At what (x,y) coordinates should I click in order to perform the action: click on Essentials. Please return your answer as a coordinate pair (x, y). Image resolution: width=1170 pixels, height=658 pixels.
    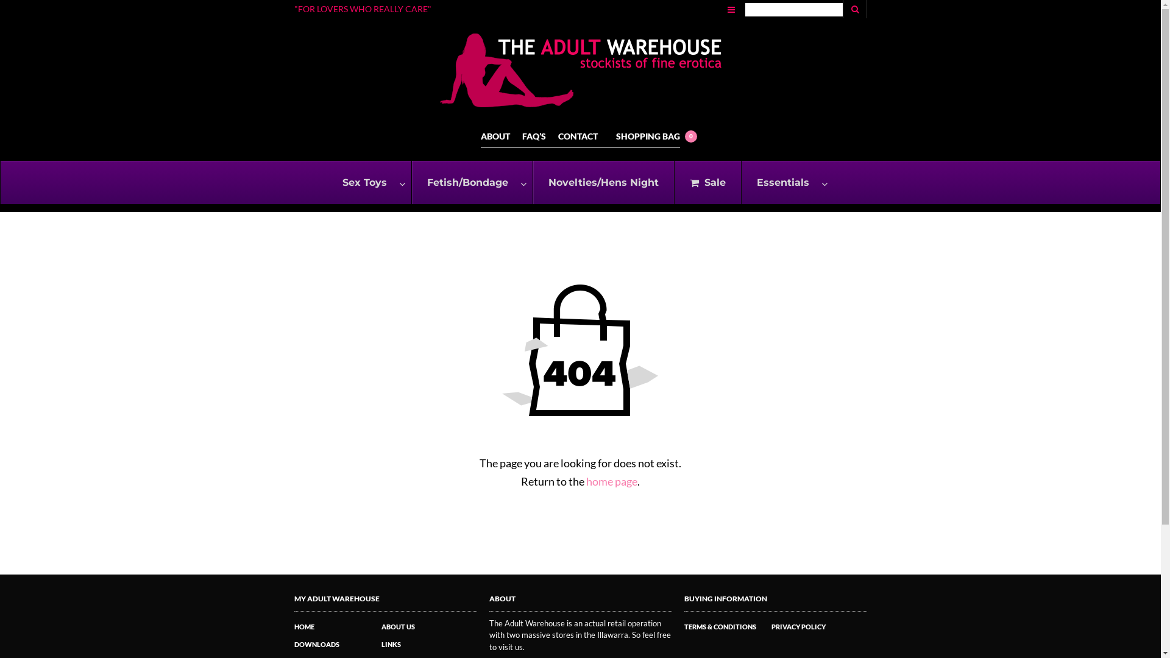
    Looking at the image, I should click on (787, 183).